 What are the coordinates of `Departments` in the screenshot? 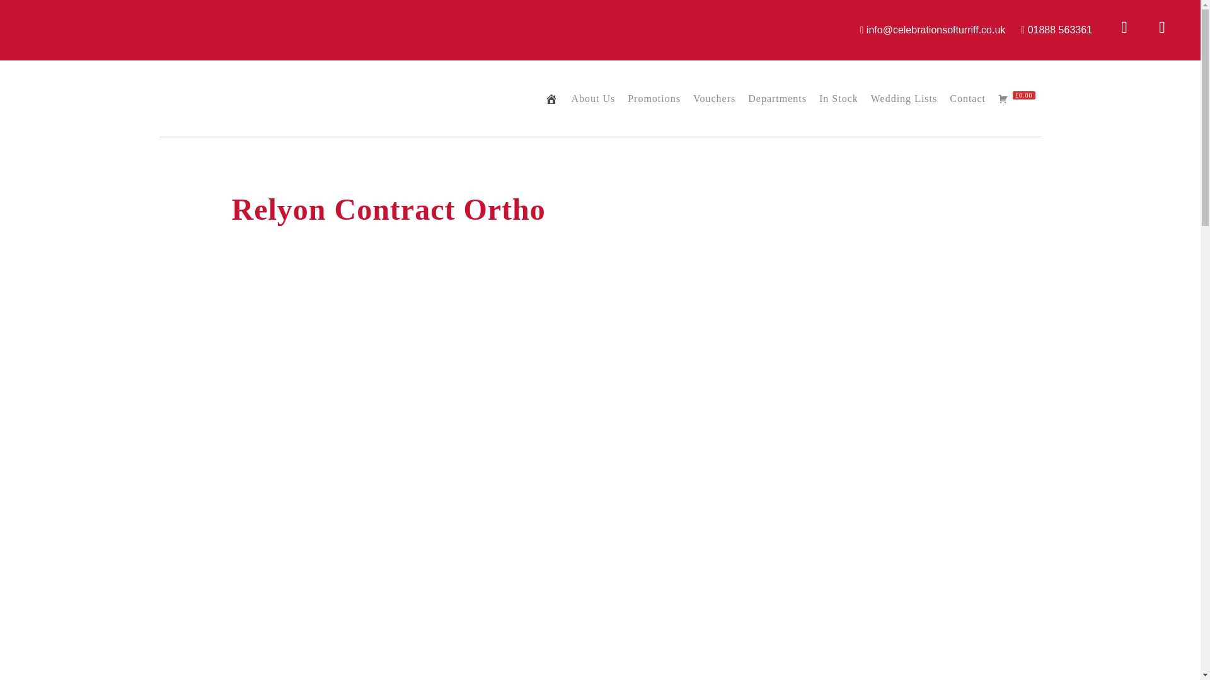 It's located at (777, 99).